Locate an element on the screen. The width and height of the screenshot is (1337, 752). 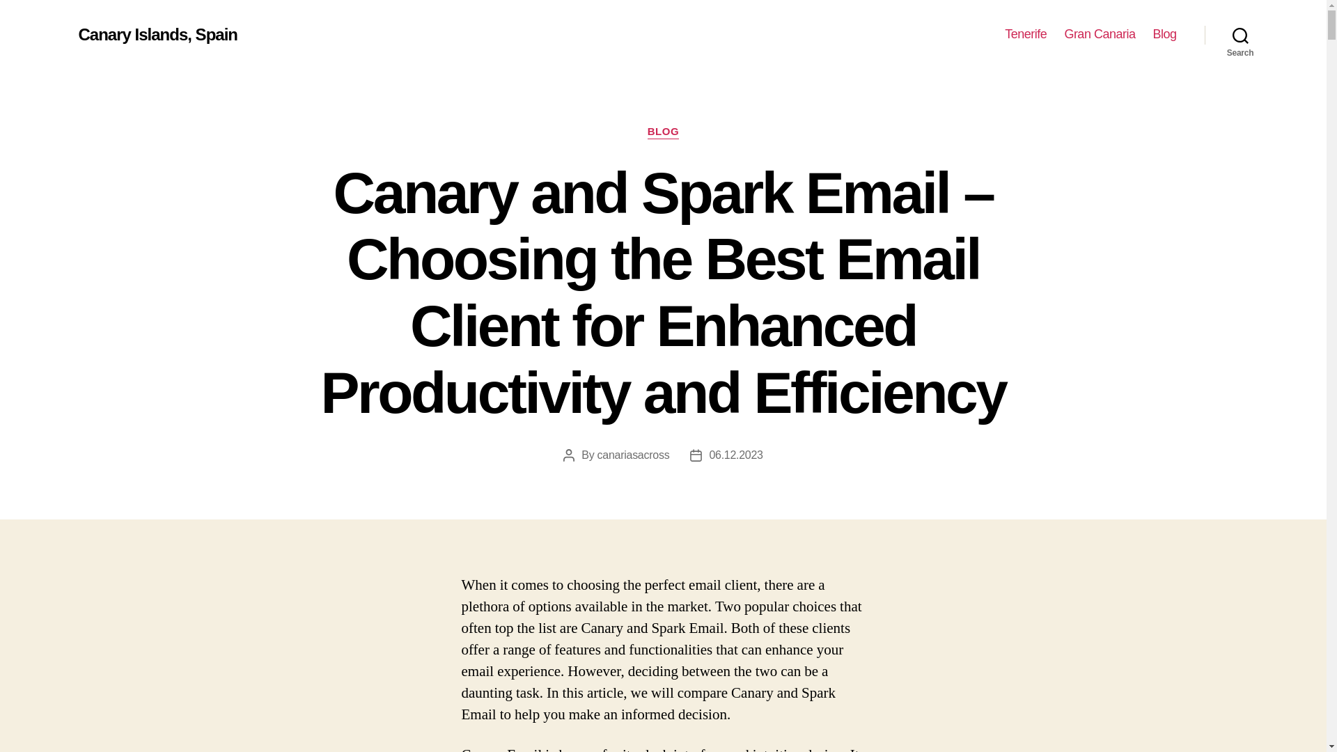
Tenerife is located at coordinates (1026, 34).